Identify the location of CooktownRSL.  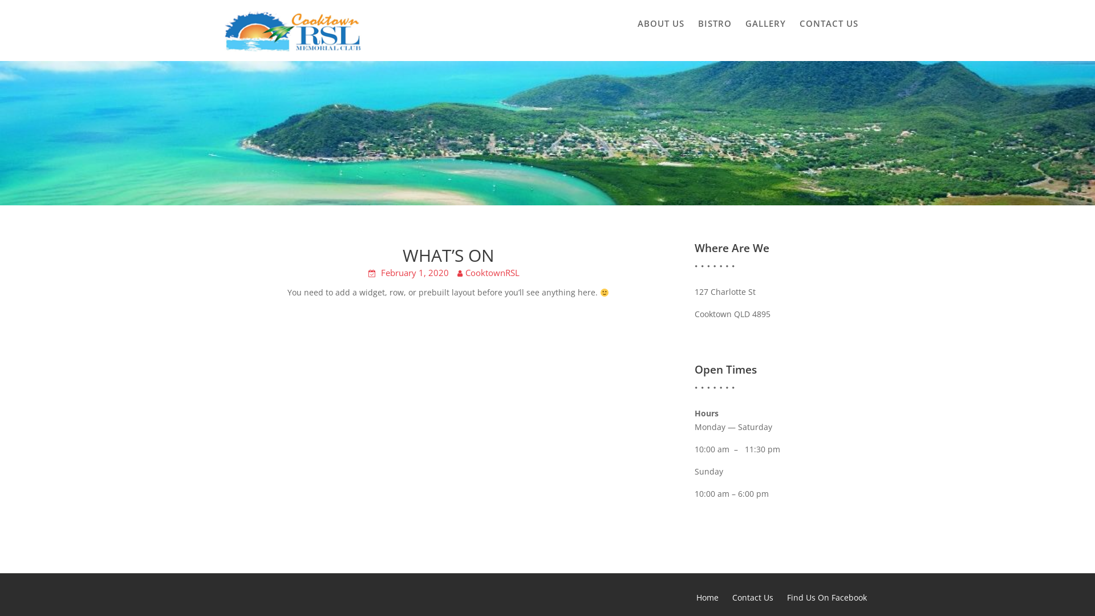
(493, 273).